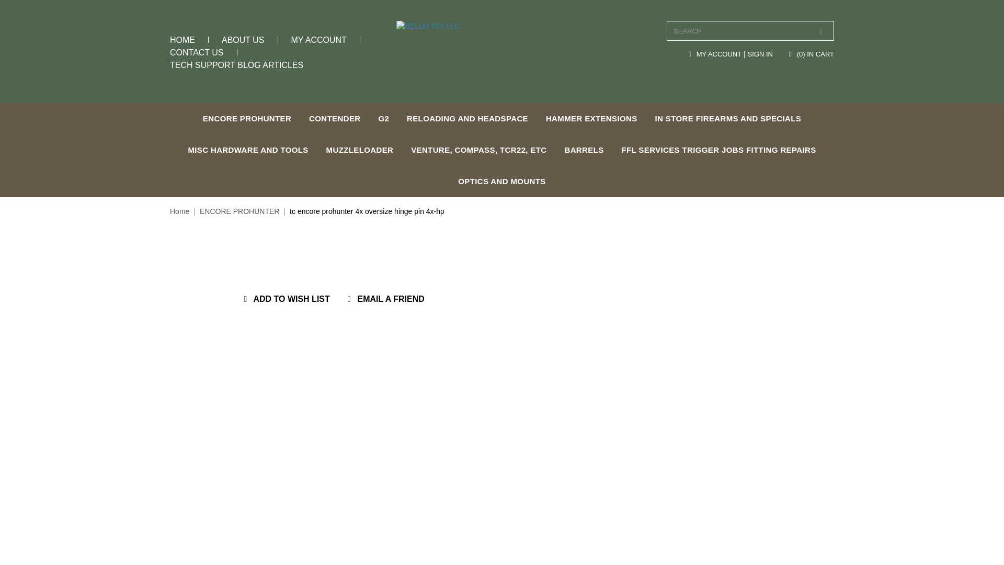 This screenshot has height=565, width=1004. Describe the element at coordinates (179, 211) in the screenshot. I see `Home` at that location.